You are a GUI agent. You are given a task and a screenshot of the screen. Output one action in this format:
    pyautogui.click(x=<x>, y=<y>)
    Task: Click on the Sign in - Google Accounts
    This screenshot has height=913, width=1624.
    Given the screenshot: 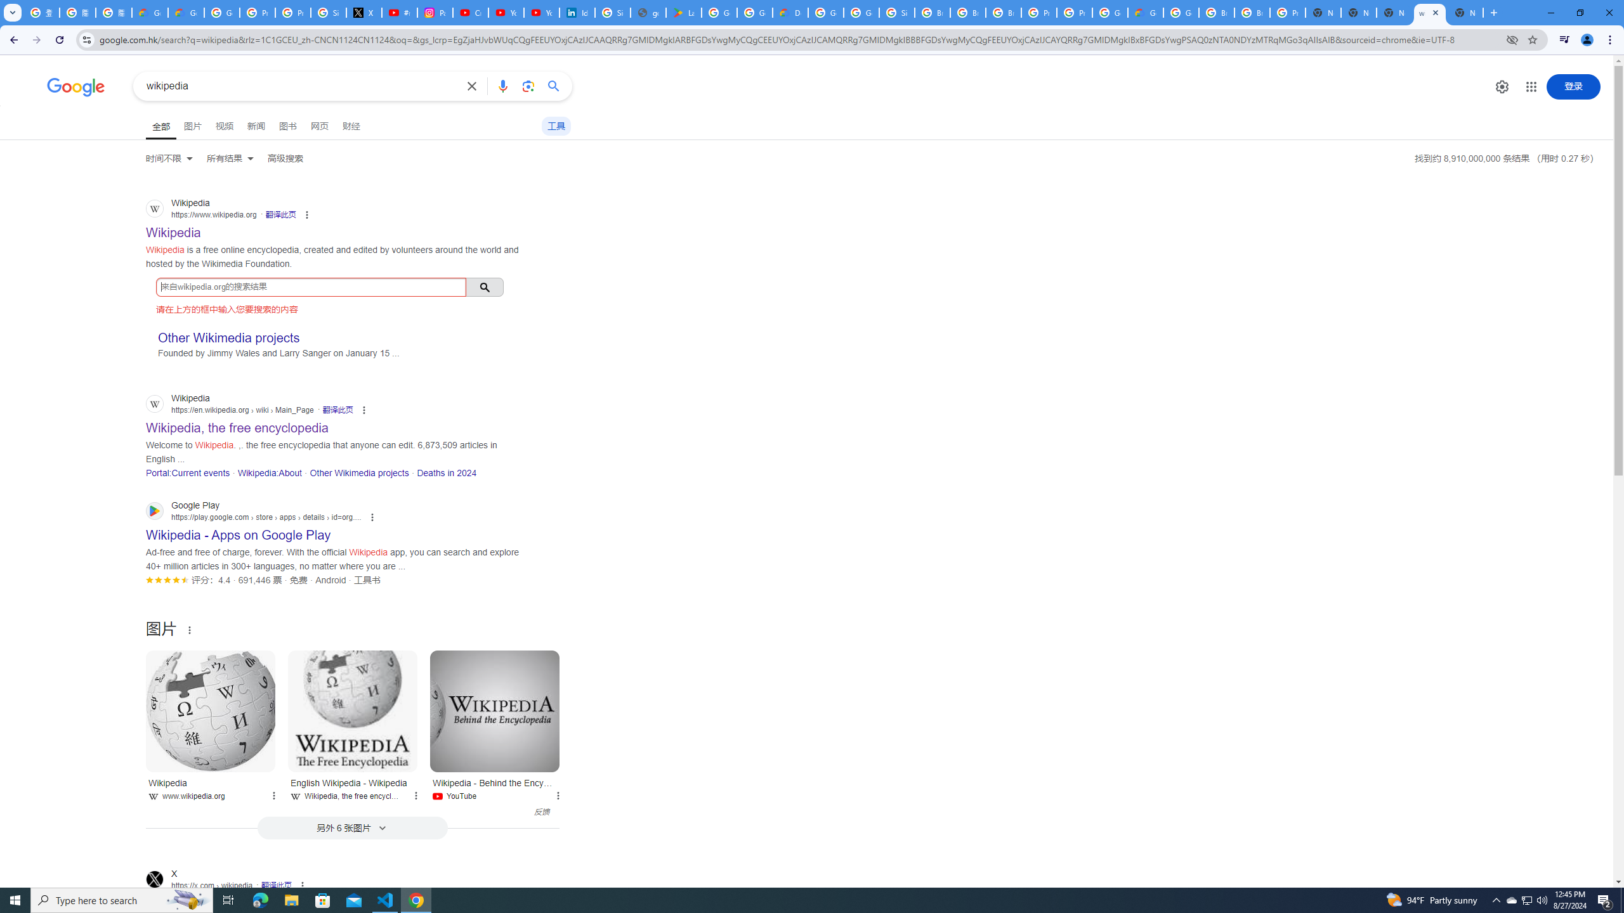 What is the action you would take?
    pyautogui.click(x=613, y=13)
    